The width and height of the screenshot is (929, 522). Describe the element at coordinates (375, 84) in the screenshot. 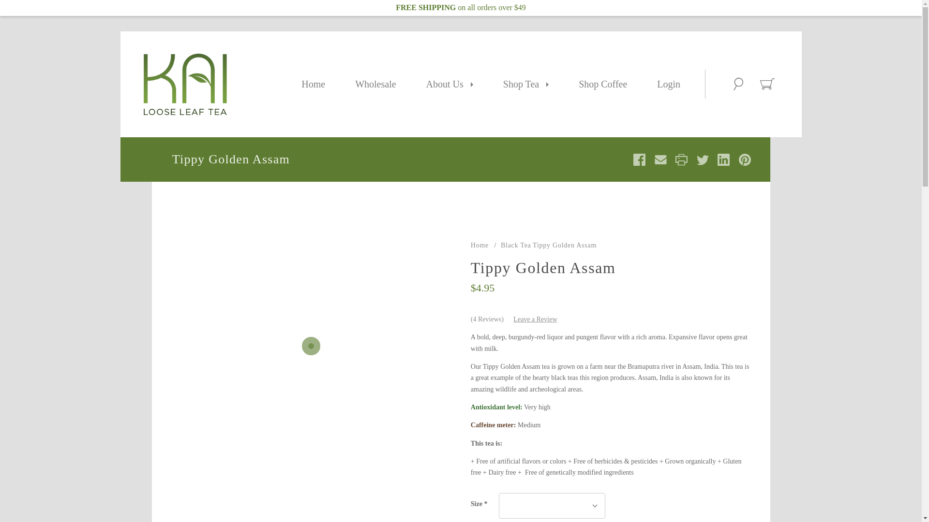

I see `Wholesale` at that location.